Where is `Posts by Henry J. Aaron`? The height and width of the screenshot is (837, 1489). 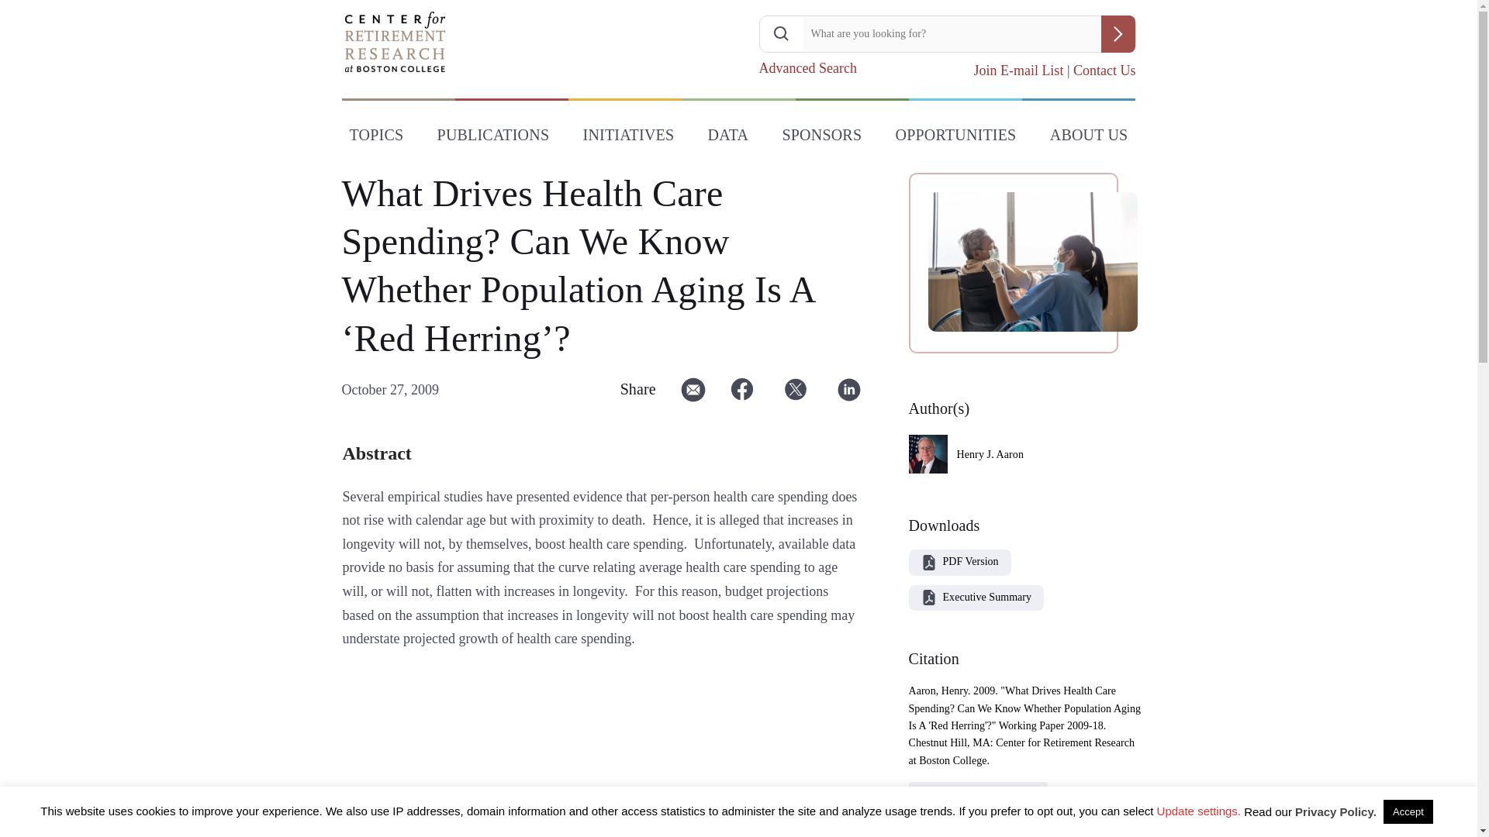
Posts by Henry J. Aaron is located at coordinates (990, 454).